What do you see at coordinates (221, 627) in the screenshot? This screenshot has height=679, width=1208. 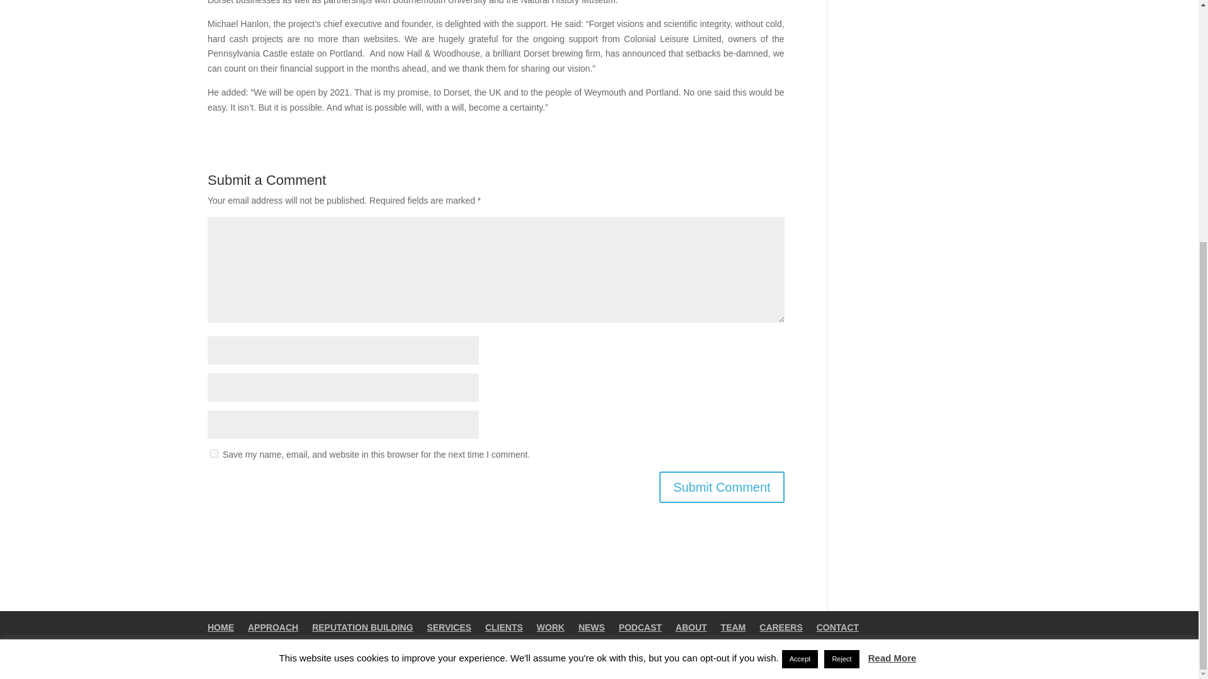 I see `HOME` at bounding box center [221, 627].